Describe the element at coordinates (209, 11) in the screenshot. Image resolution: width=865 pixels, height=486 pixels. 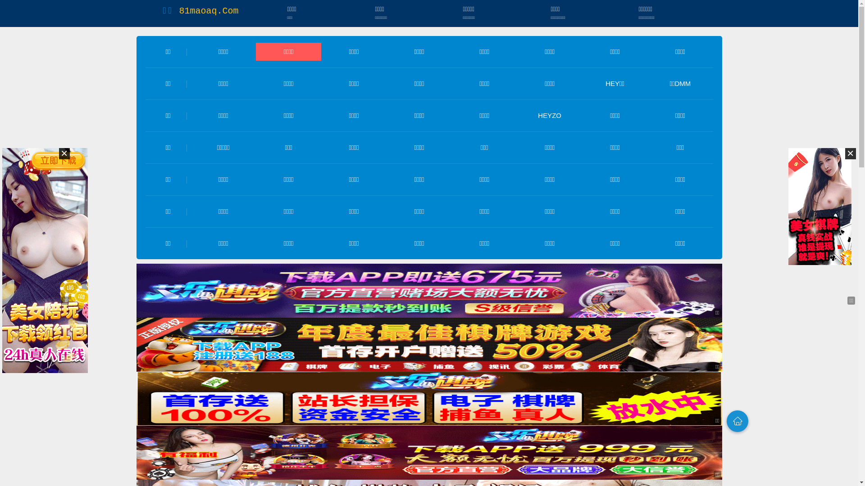
I see `81maoaq.Com` at that location.